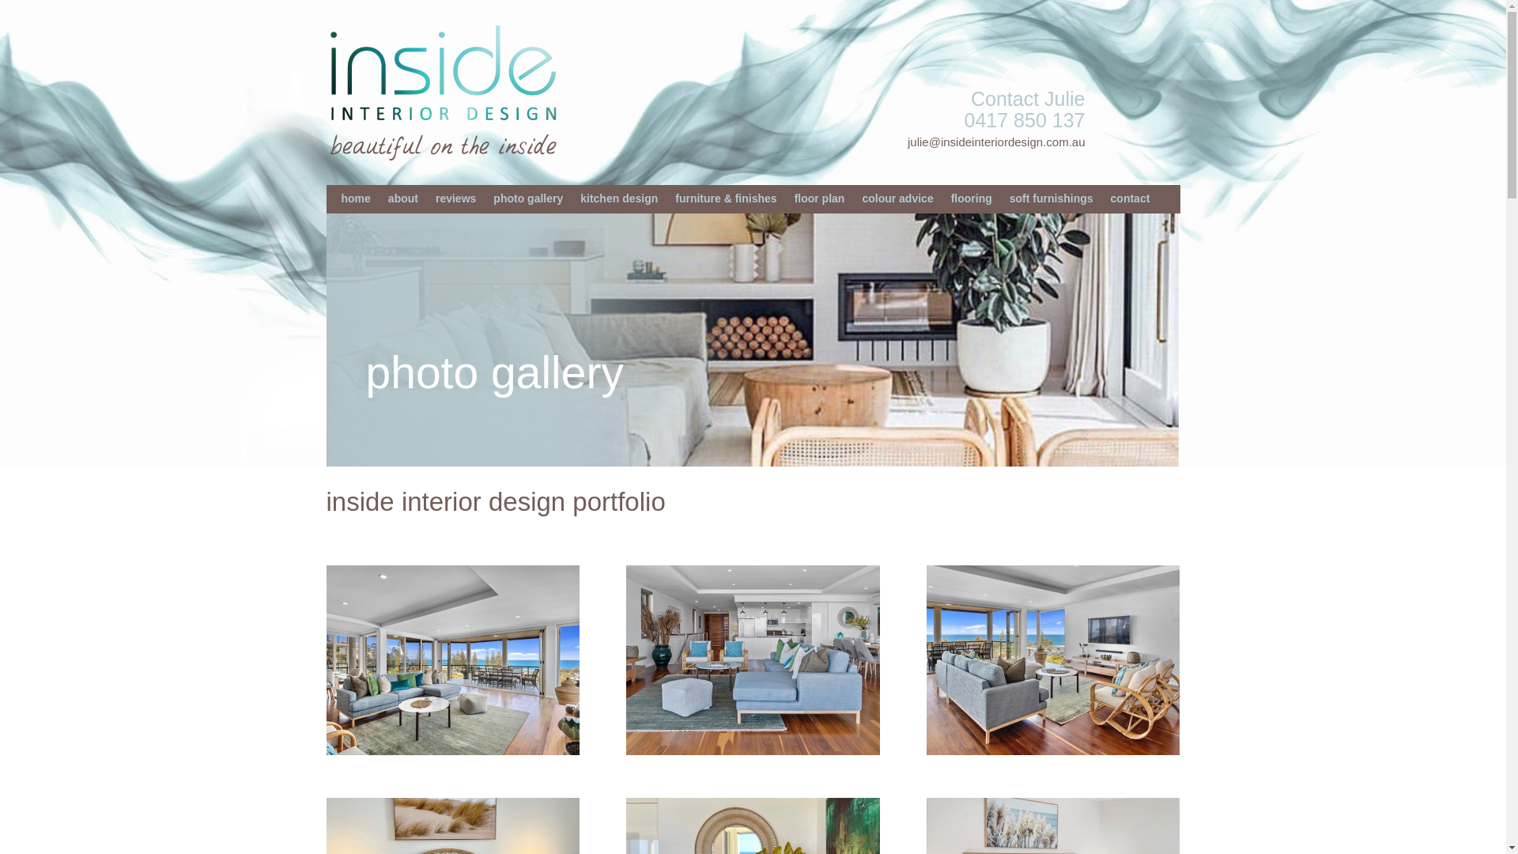  Describe the element at coordinates (1052, 198) in the screenshot. I see `soft furnishings` at that location.